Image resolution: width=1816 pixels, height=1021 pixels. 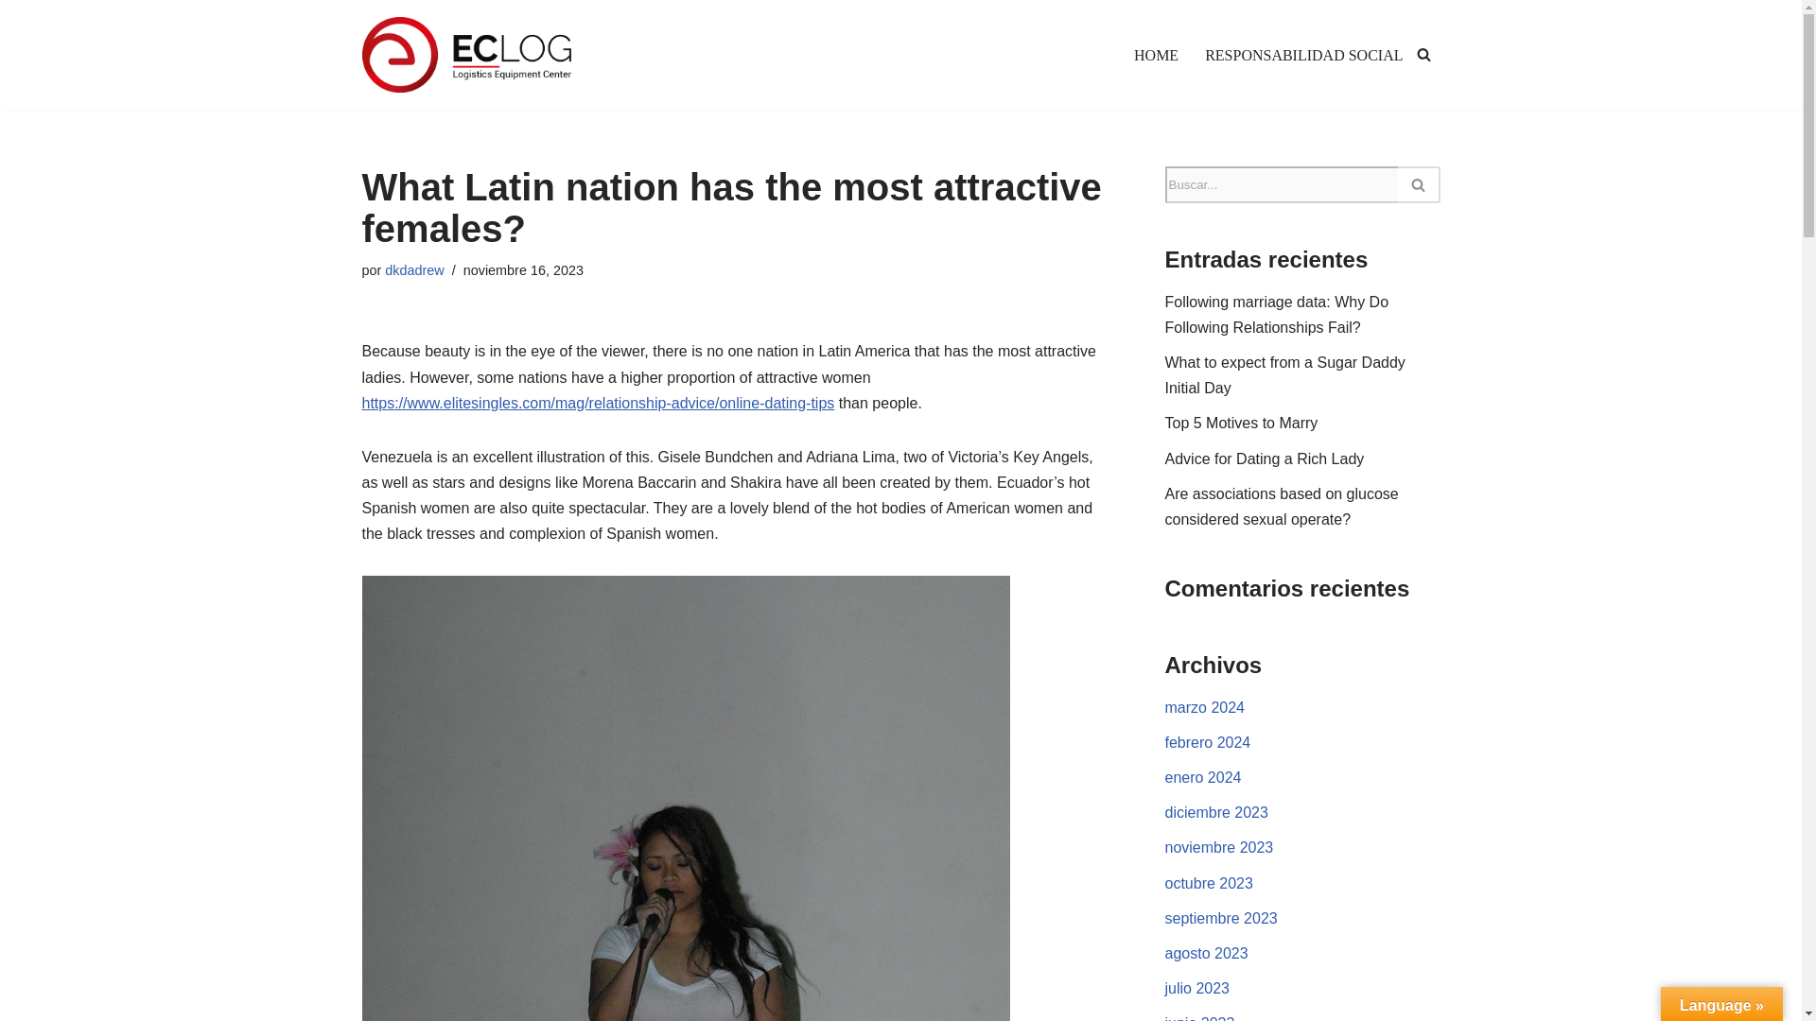 I want to click on marzo 2024, so click(x=1205, y=707).